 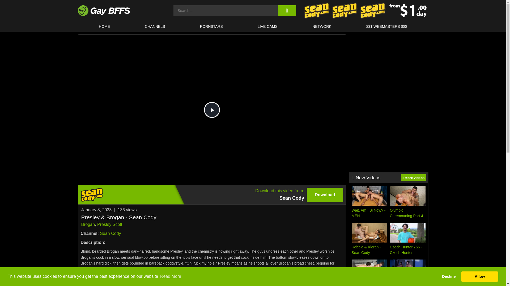 I want to click on PORNSTARS, so click(x=211, y=26).